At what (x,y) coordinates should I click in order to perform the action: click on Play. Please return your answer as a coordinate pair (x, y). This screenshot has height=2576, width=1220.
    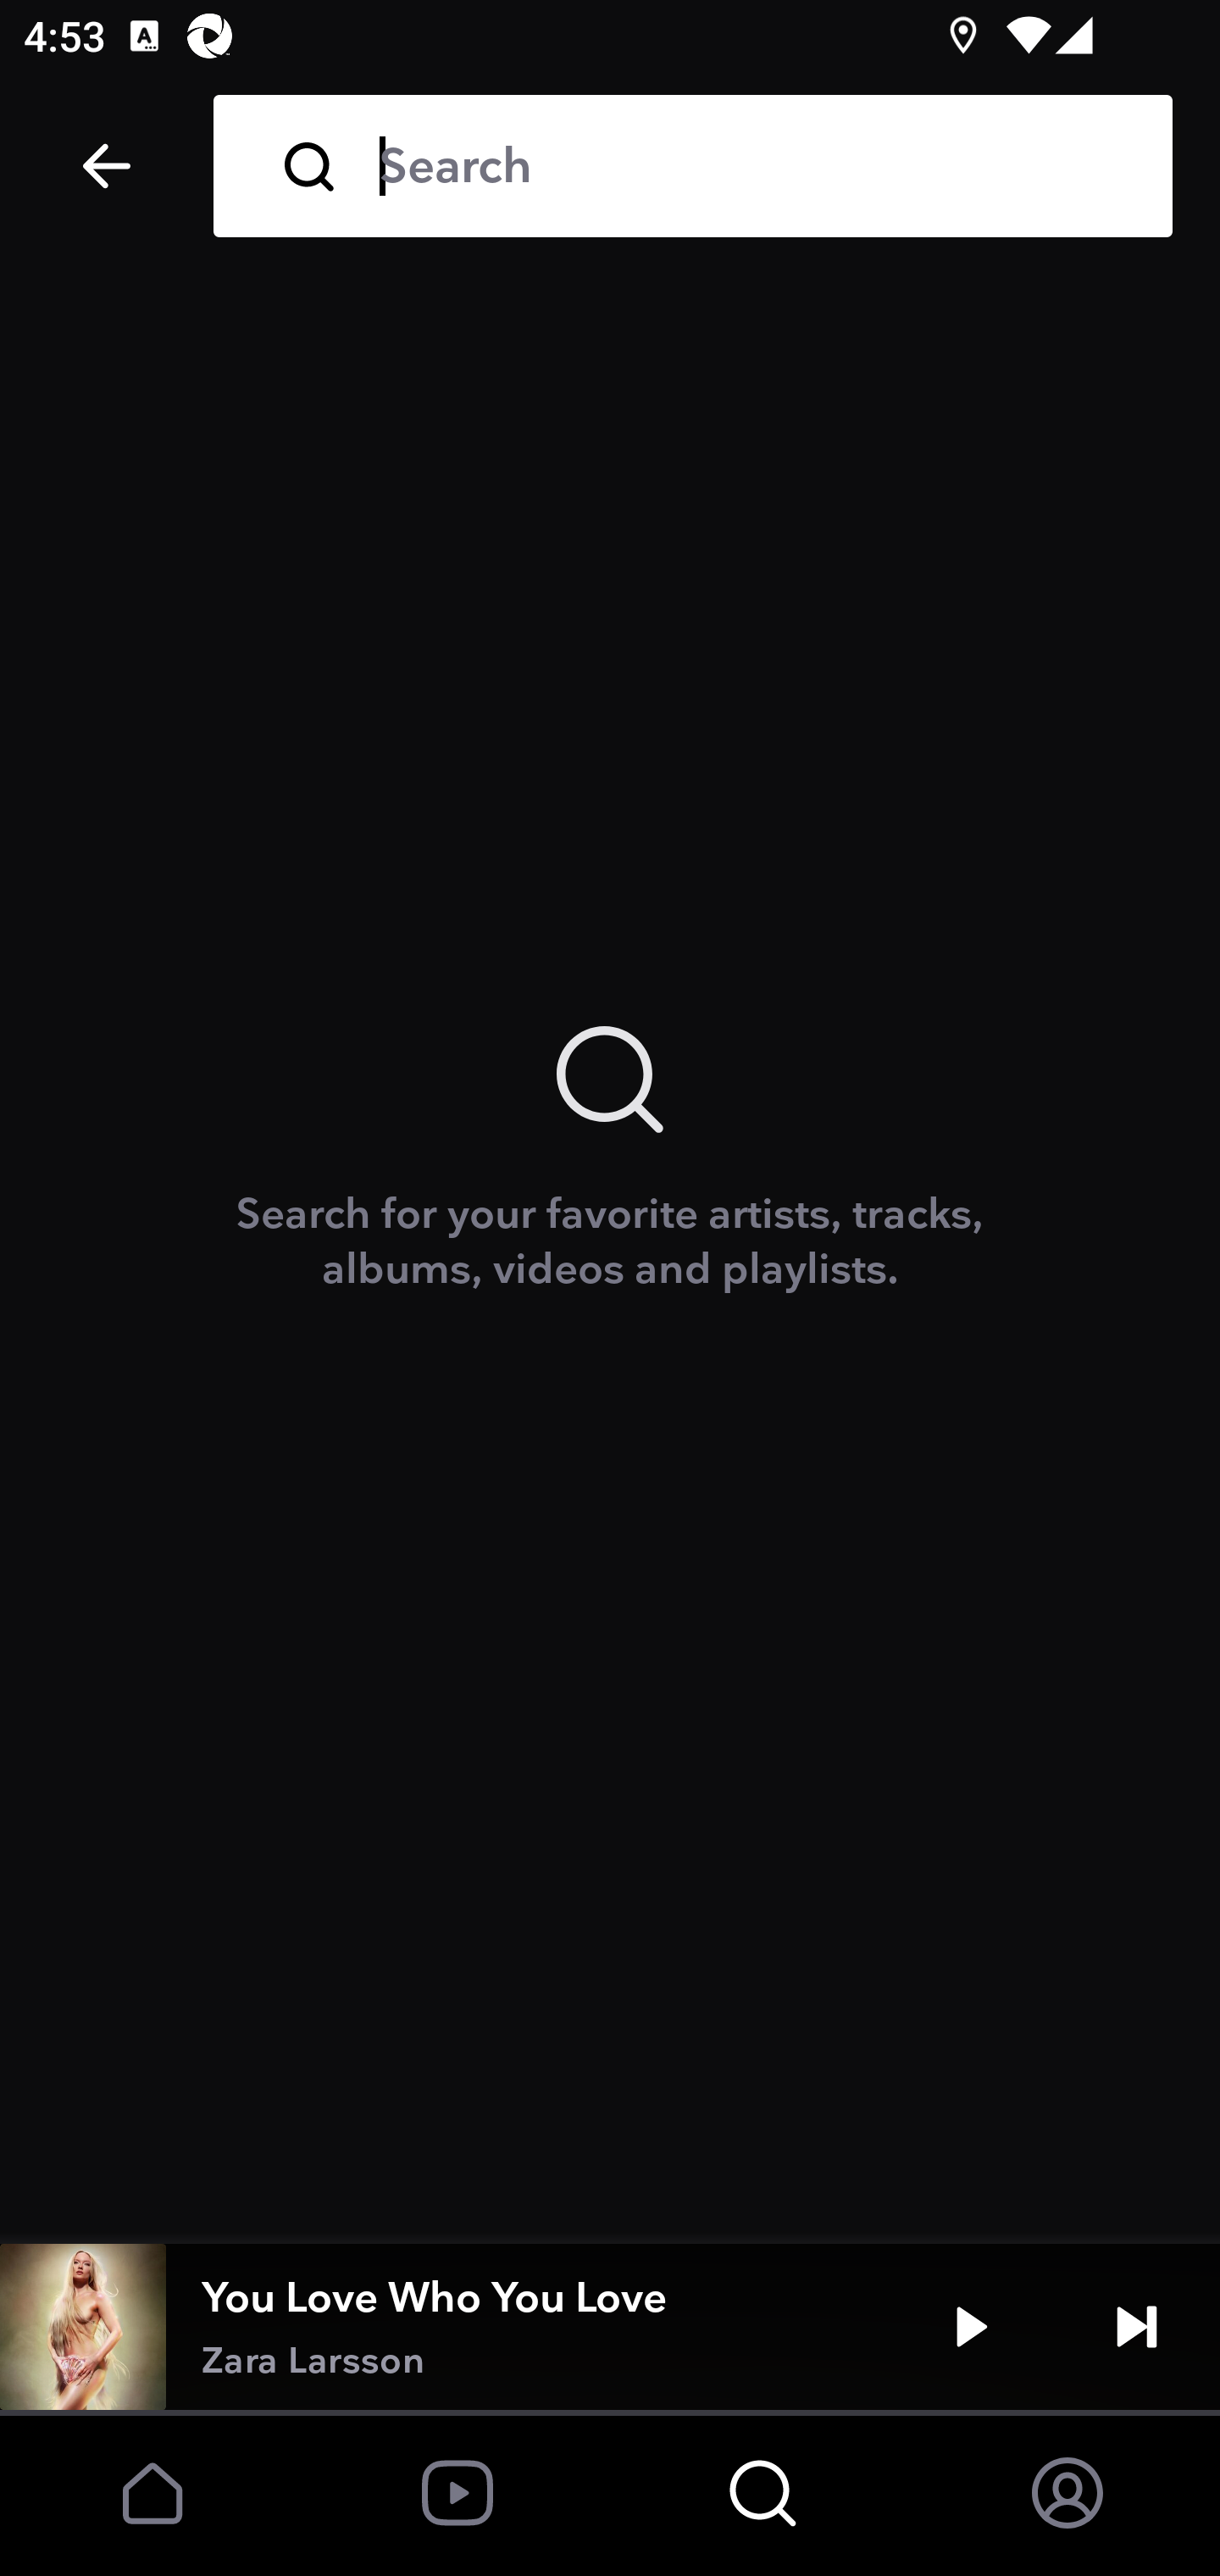
    Looking at the image, I should click on (971, 2327).